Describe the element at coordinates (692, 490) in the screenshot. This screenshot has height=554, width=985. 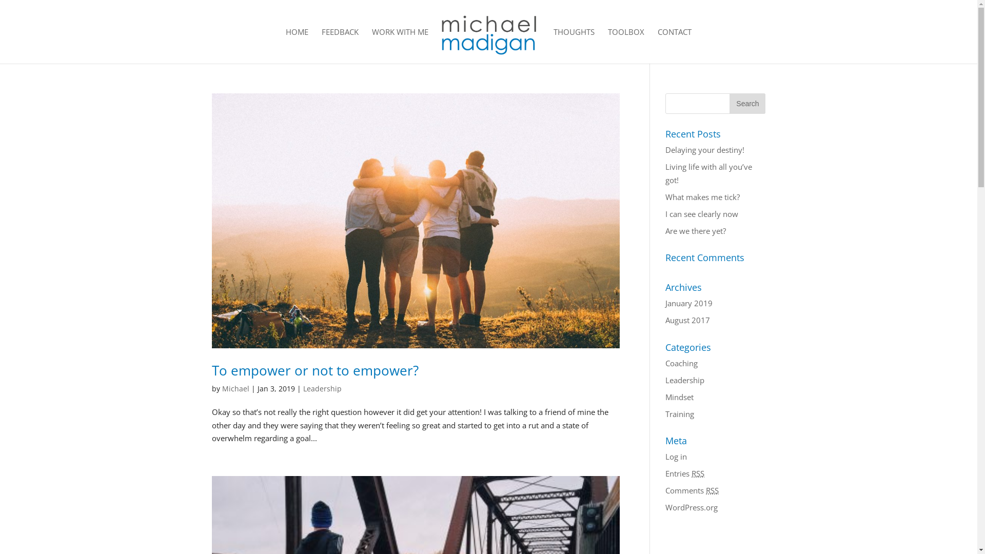
I see `Comments RSS` at that location.